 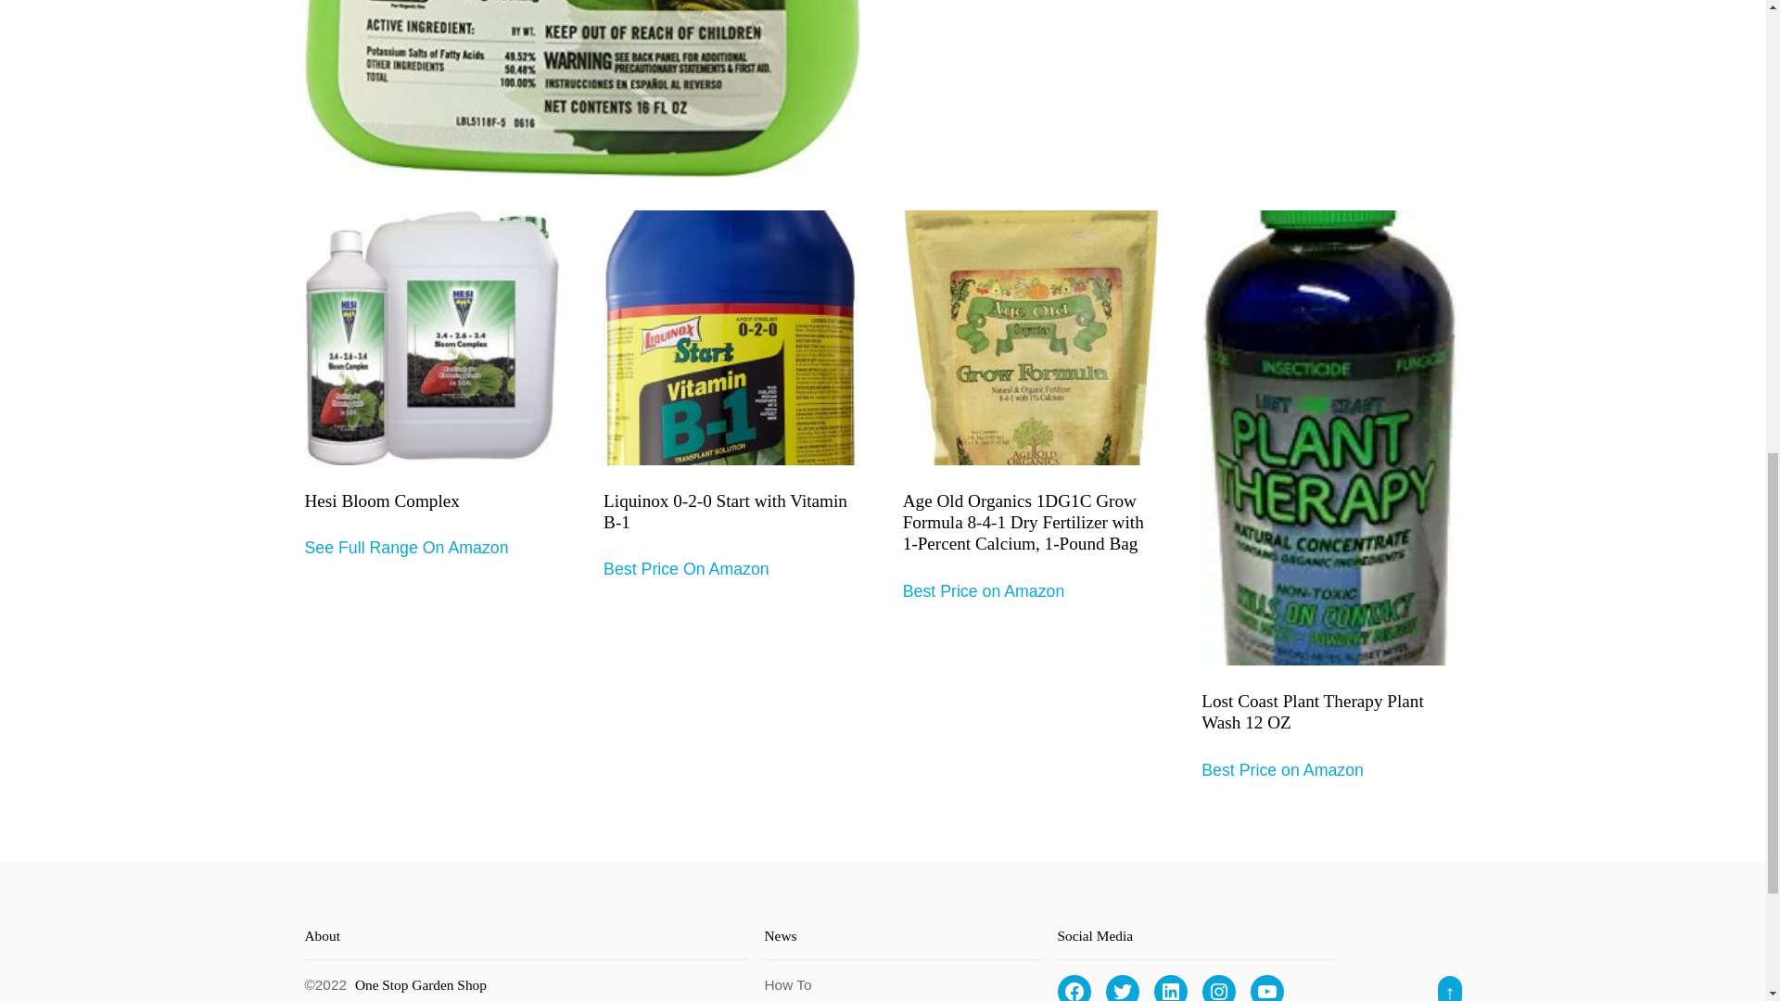 I want to click on How To, so click(x=787, y=984).